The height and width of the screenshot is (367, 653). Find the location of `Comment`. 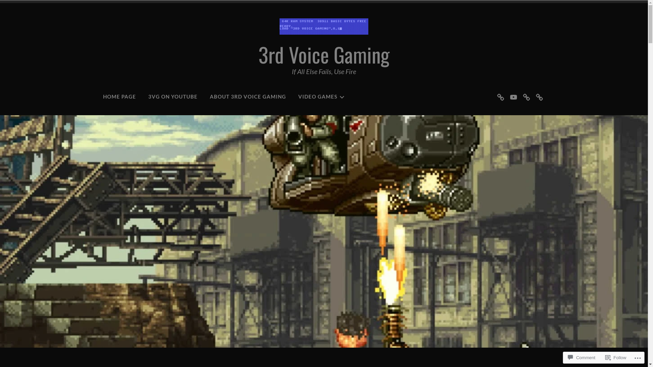

Comment is located at coordinates (582, 357).